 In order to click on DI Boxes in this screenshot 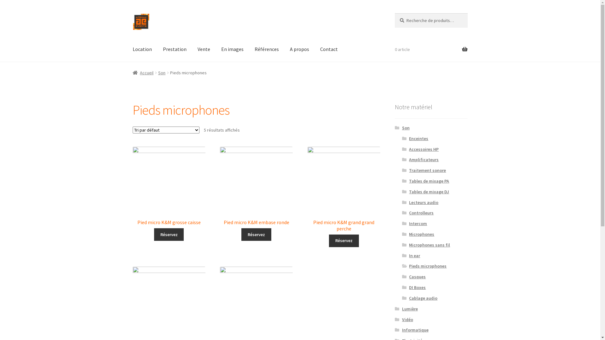, I will do `click(417, 287)`.